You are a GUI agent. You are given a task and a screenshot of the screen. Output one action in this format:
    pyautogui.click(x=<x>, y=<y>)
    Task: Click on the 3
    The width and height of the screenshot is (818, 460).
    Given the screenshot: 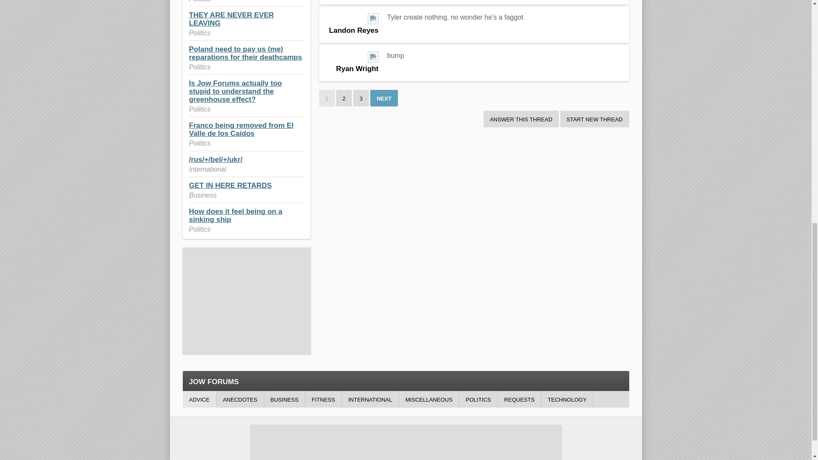 What is the action you would take?
    pyautogui.click(x=361, y=98)
    